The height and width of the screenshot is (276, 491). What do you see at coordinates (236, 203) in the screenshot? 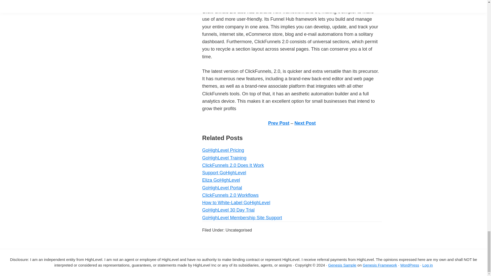
I see `How to White-Label GoHighLevel` at bounding box center [236, 203].